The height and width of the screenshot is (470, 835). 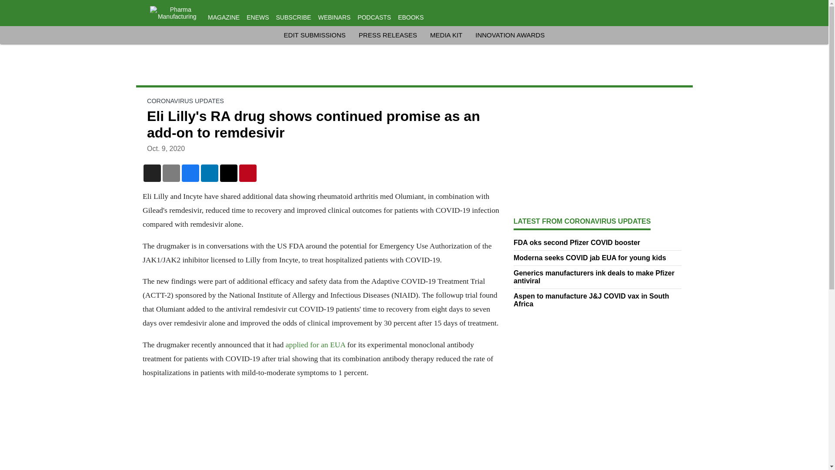 What do you see at coordinates (598, 243) in the screenshot?
I see `FDA oks second Pfizer COVID booster` at bounding box center [598, 243].